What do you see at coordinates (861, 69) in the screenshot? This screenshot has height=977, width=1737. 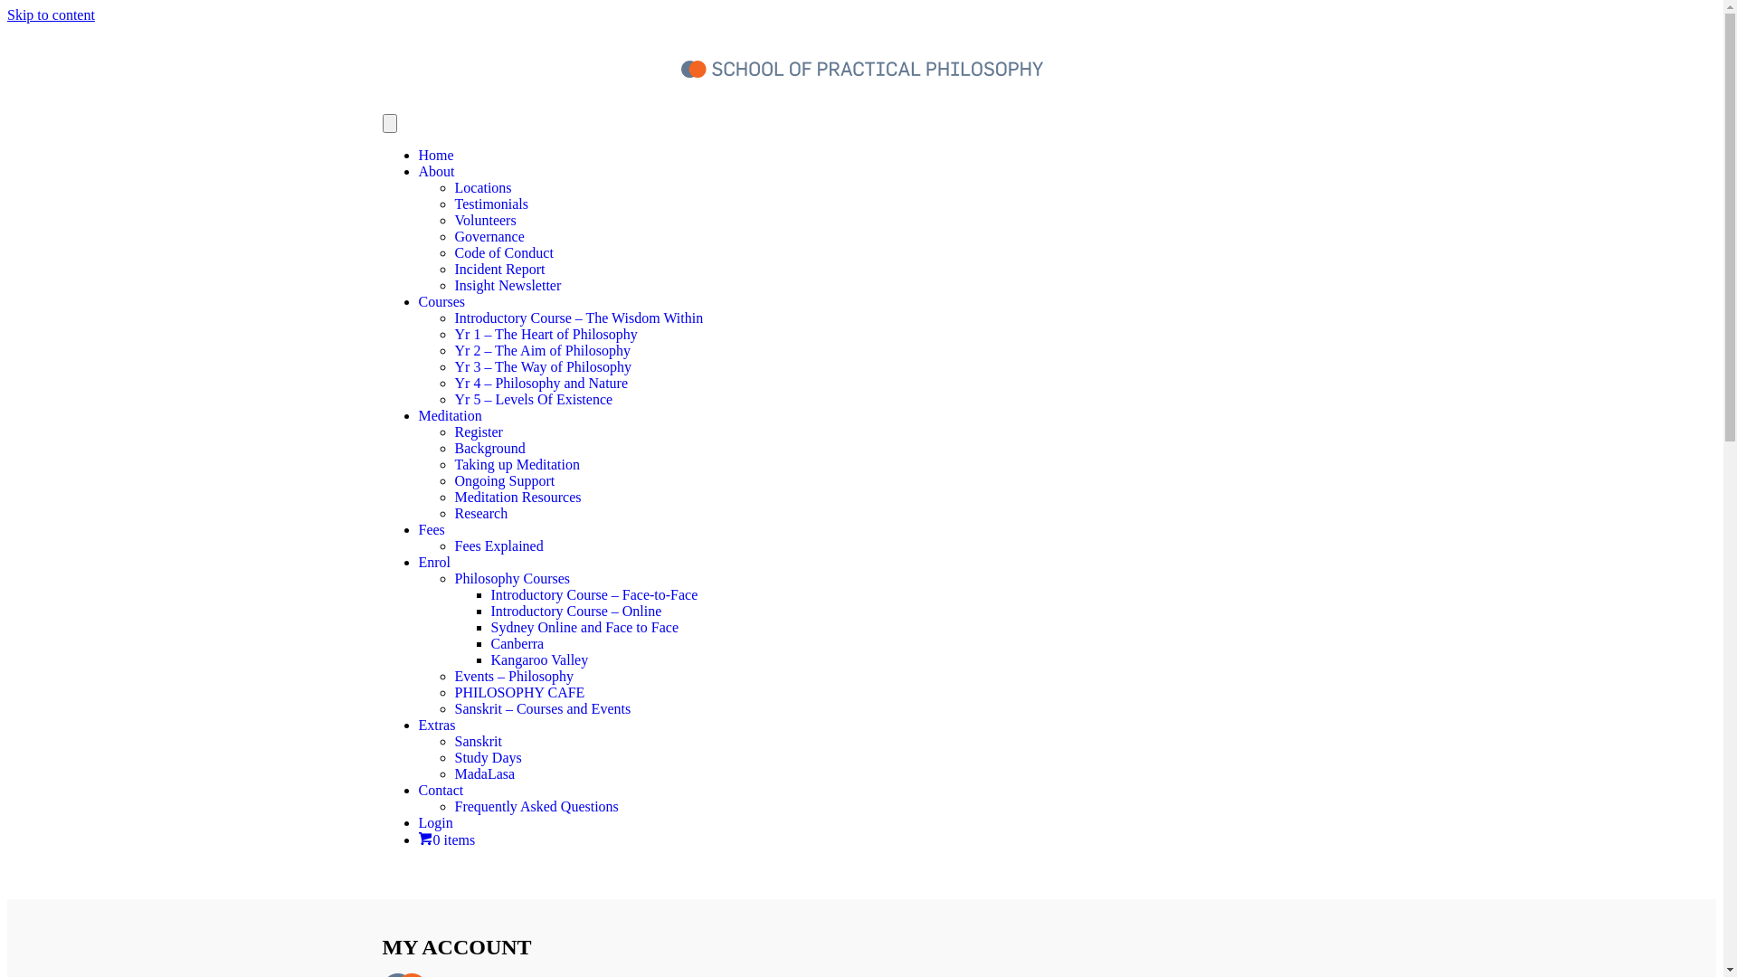 I see `School of Practical Philosophy` at bounding box center [861, 69].